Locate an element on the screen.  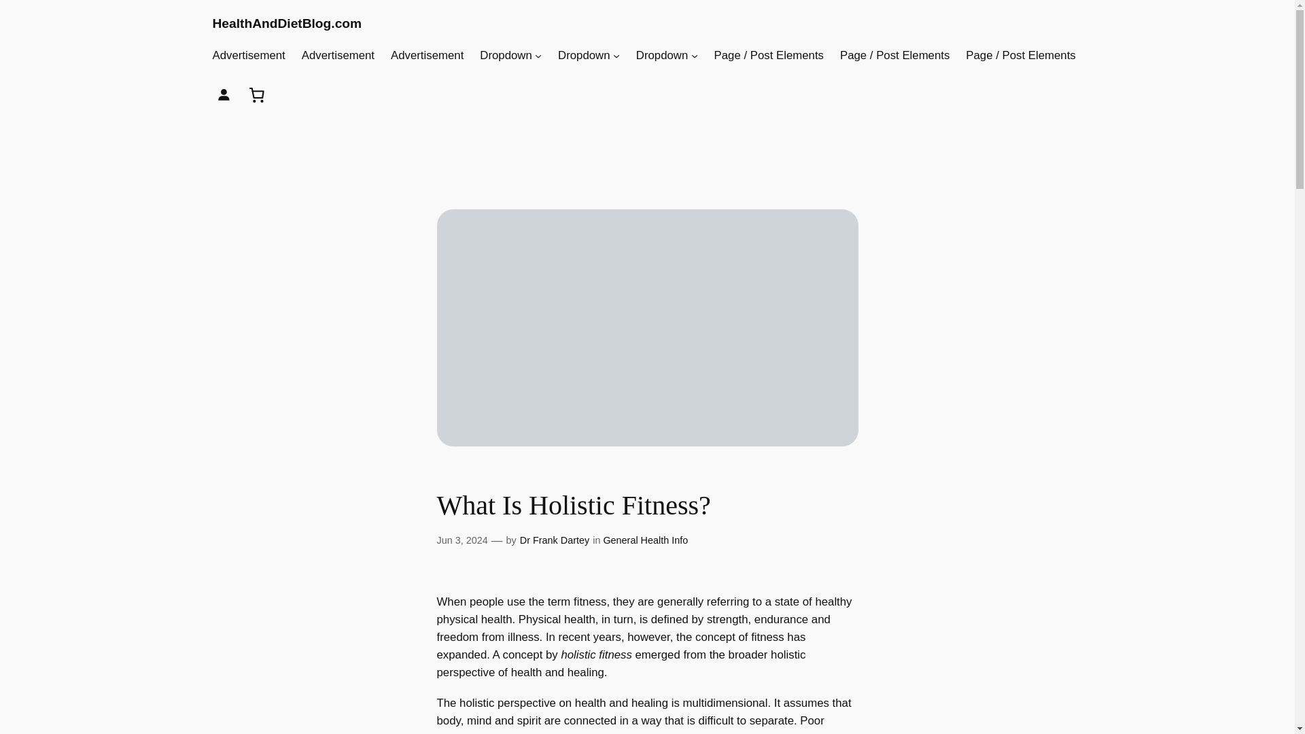
Jun 3, 2024 is located at coordinates (461, 540).